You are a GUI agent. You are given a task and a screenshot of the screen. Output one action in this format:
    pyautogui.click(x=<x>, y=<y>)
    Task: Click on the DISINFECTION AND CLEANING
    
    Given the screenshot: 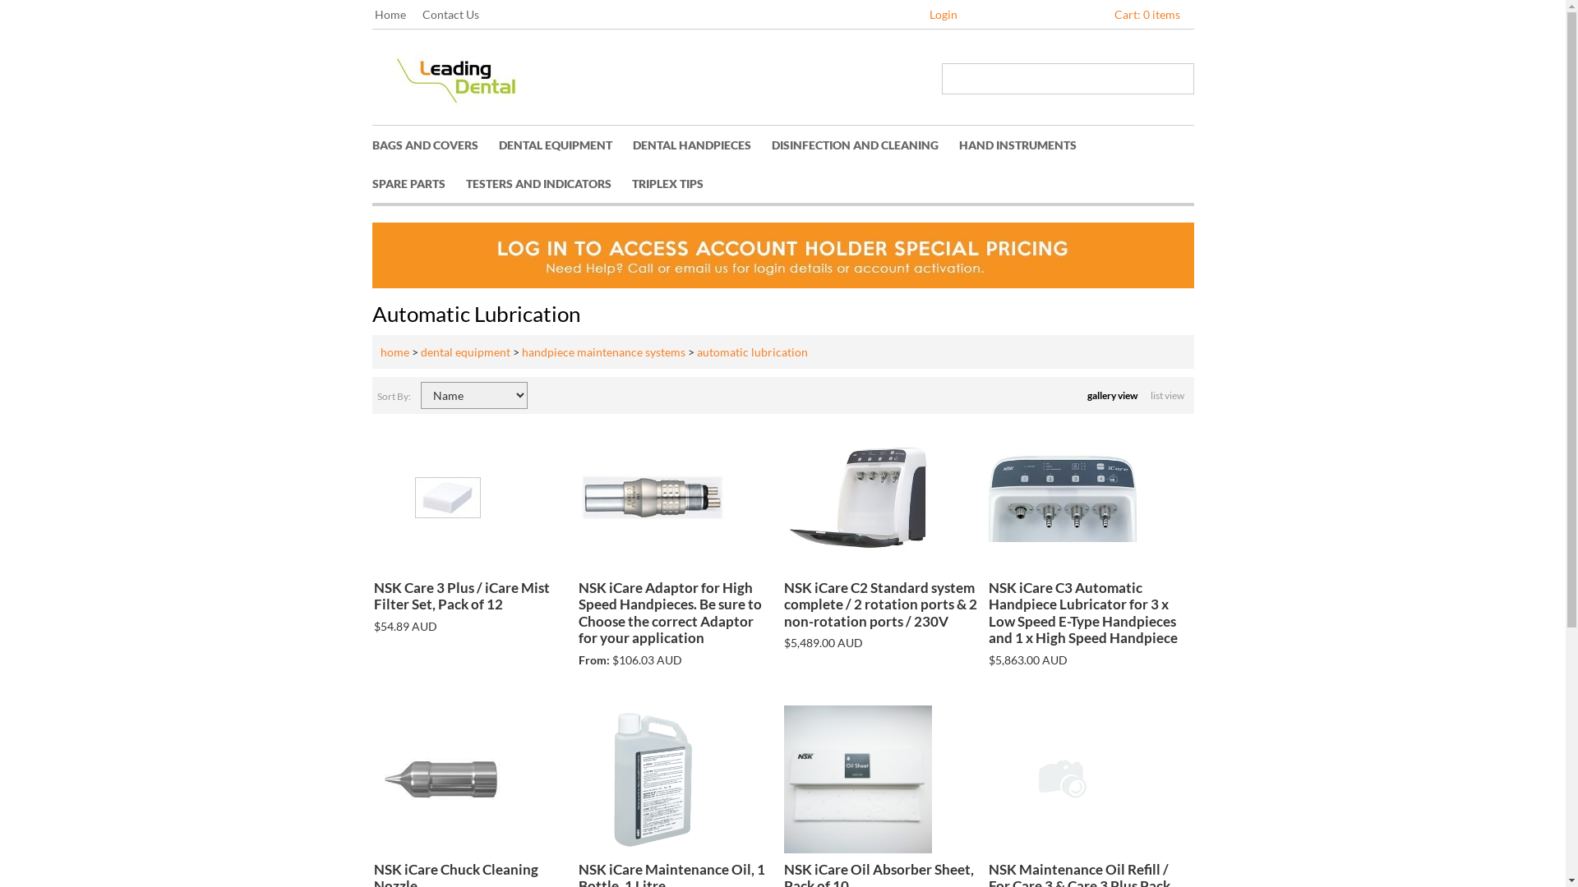 What is the action you would take?
    pyautogui.click(x=865, y=145)
    